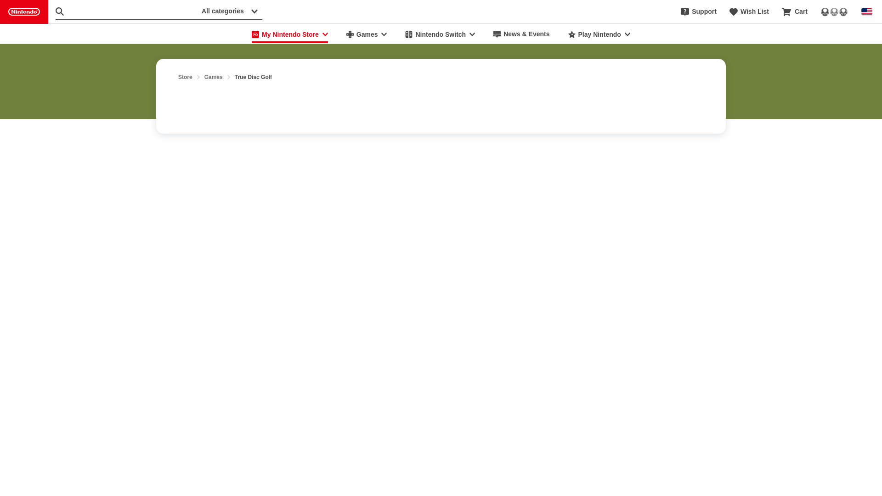 The height and width of the screenshot is (496, 882). Describe the element at coordinates (795, 12) in the screenshot. I see `Cart` at that location.